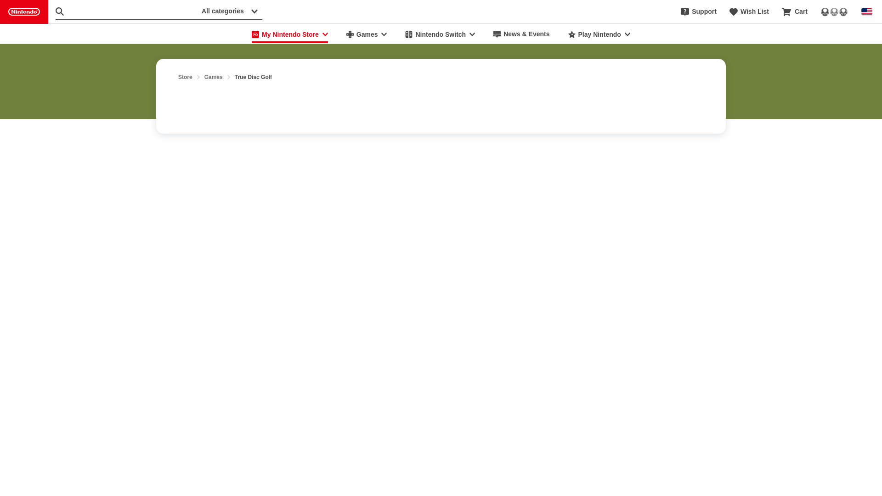 The height and width of the screenshot is (496, 882). Describe the element at coordinates (795, 12) in the screenshot. I see `Cart` at that location.